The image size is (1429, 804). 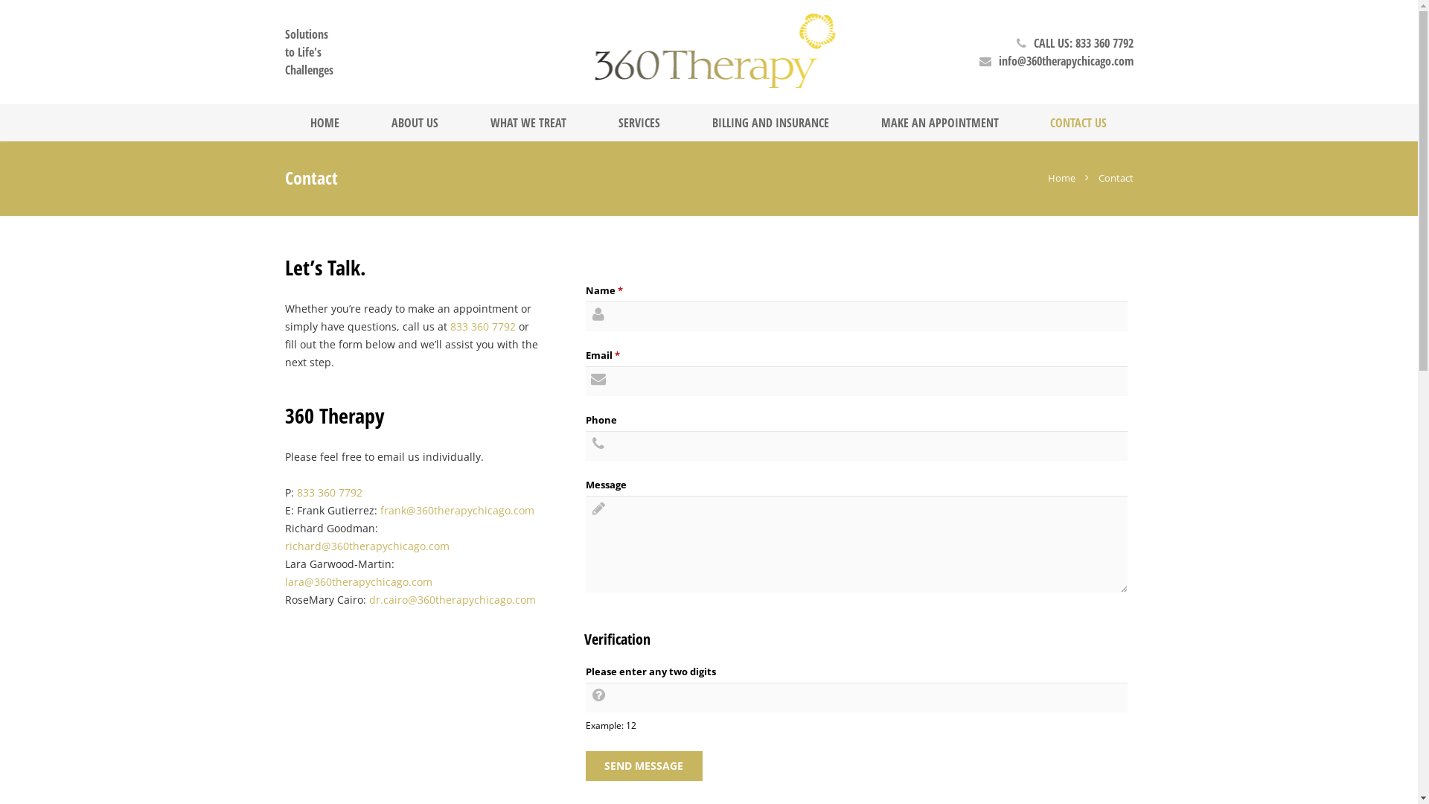 I want to click on frank@360therapychicago.com, so click(x=457, y=511).